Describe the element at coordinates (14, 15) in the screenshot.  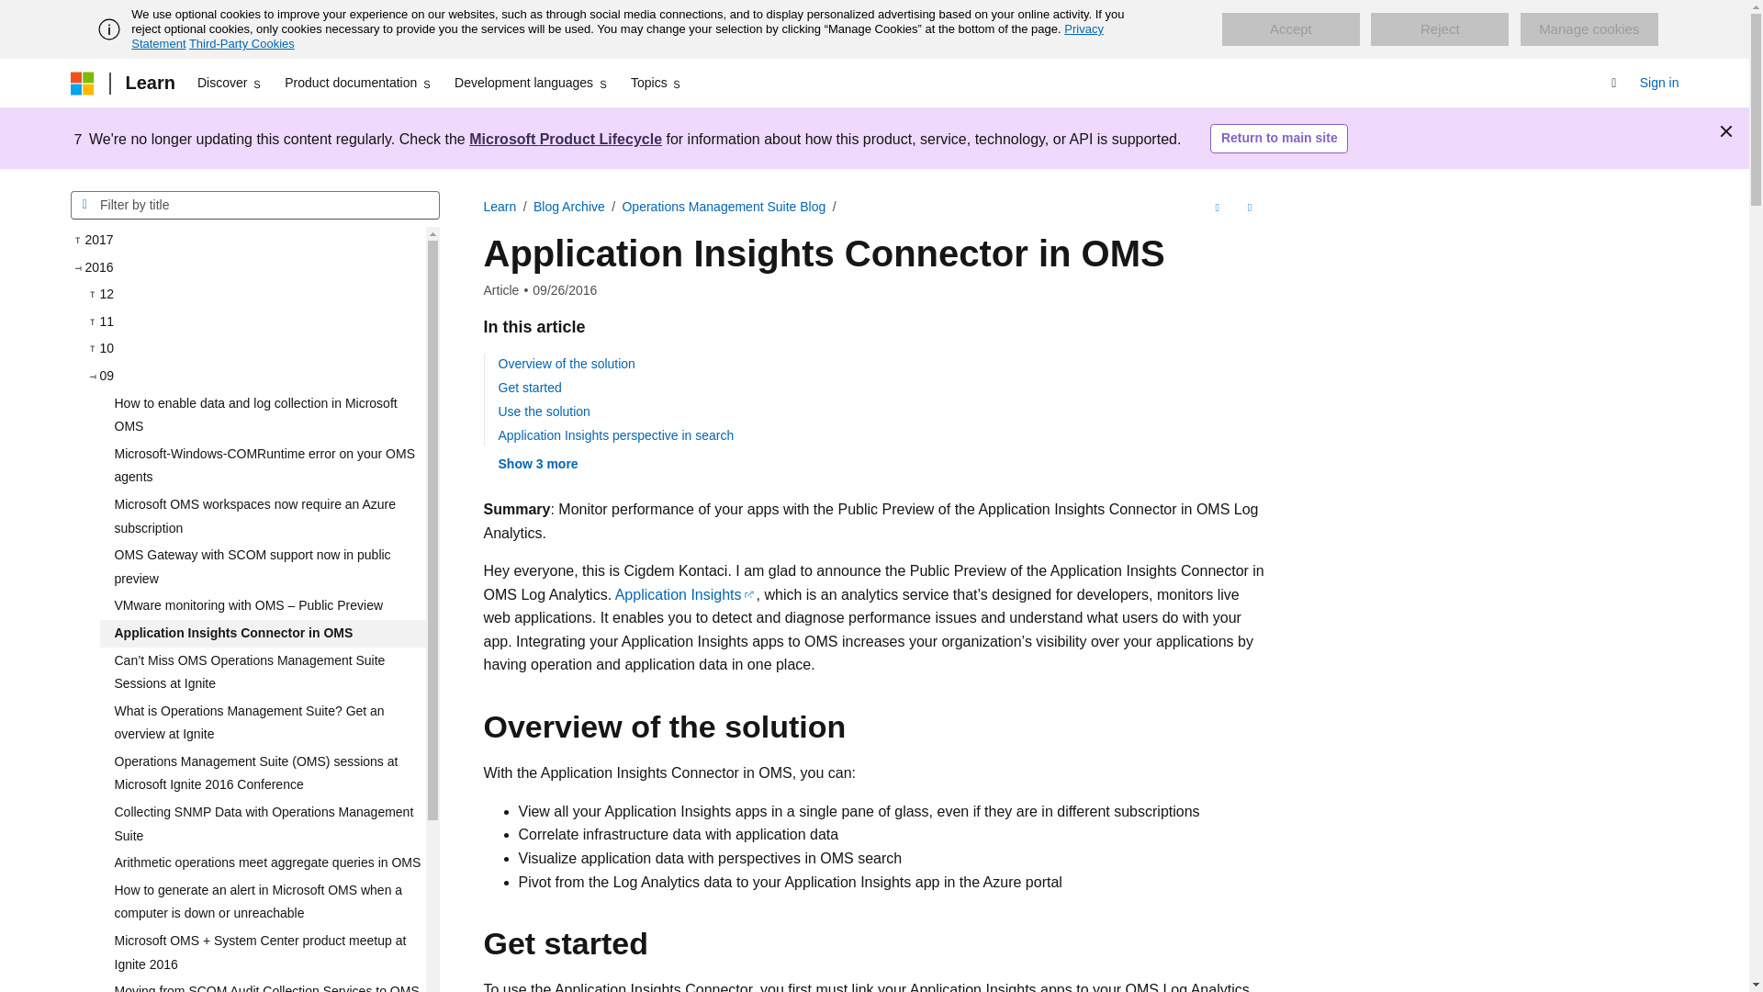
I see `Skip to main content` at that location.